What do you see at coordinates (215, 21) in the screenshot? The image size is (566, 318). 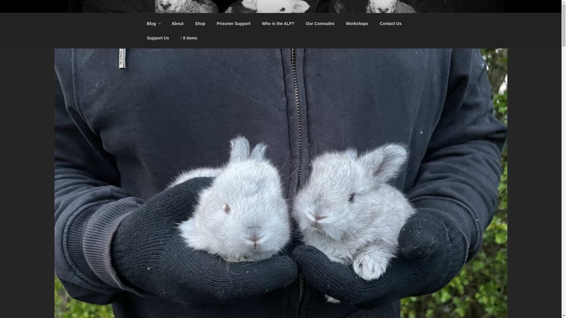 I see `UNOFFENSIVE ANIMAL` at bounding box center [215, 21].